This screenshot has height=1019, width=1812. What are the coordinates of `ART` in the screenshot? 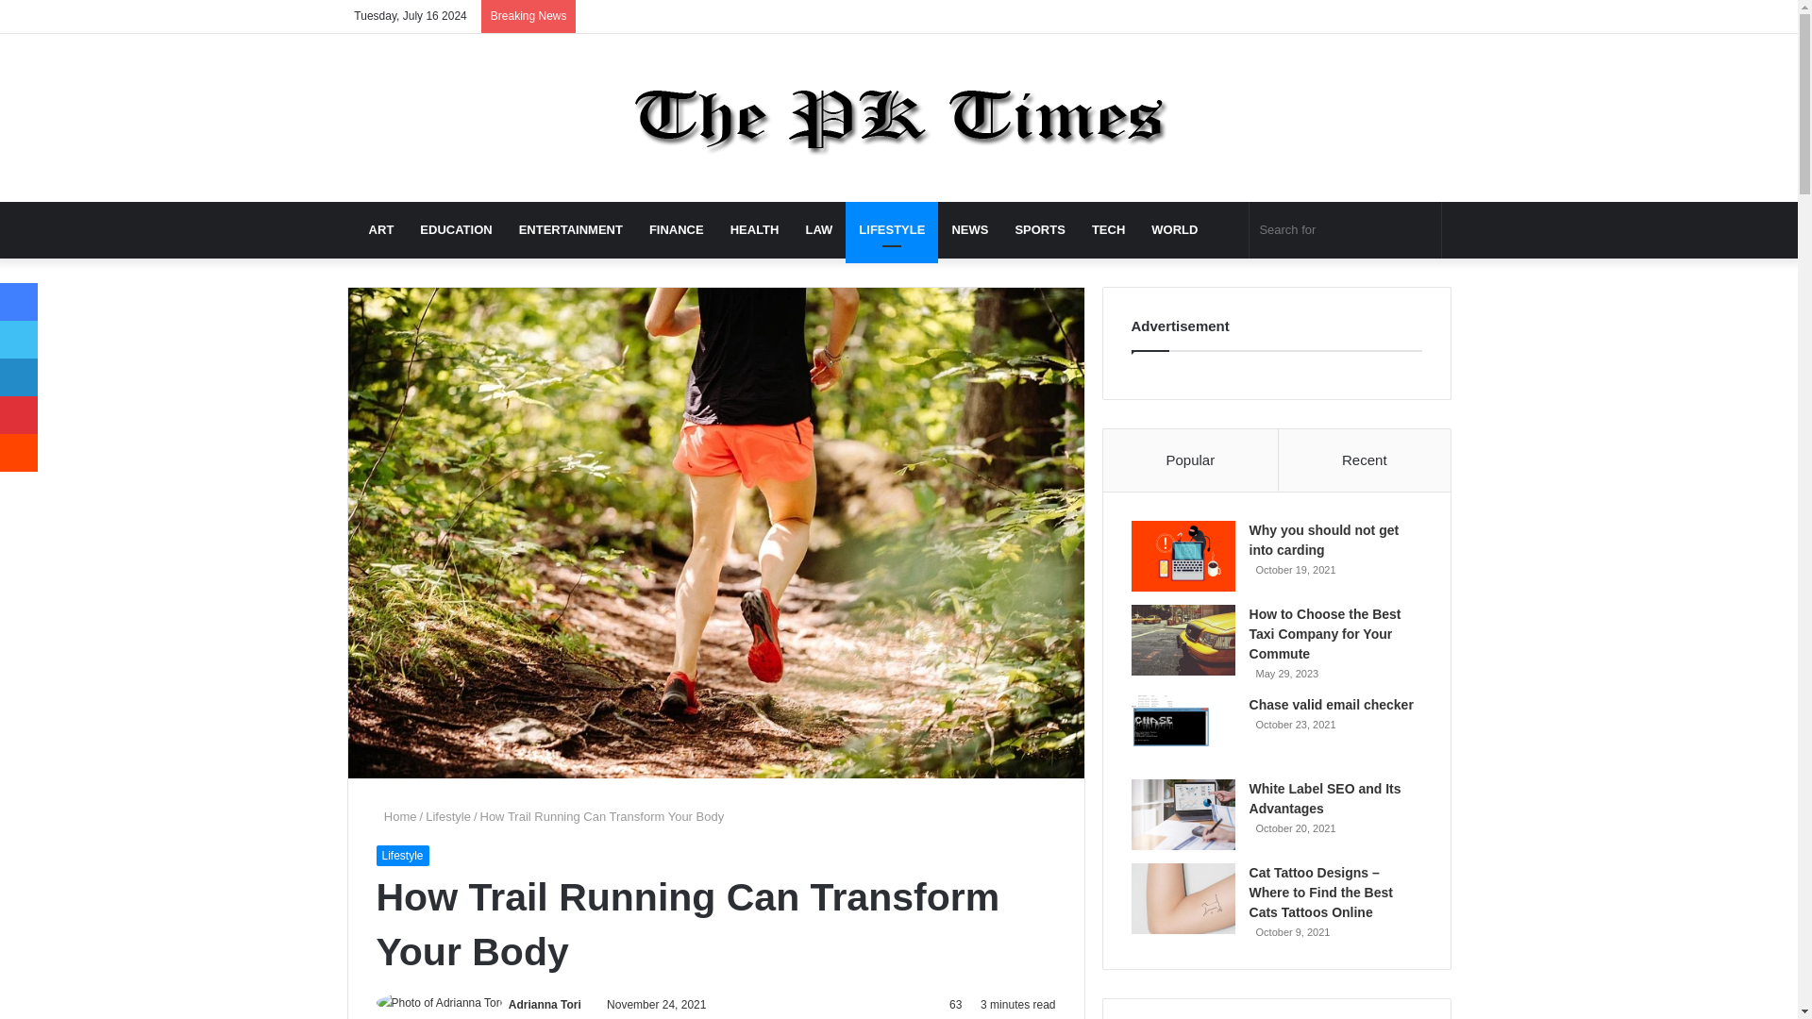 It's located at (381, 230).